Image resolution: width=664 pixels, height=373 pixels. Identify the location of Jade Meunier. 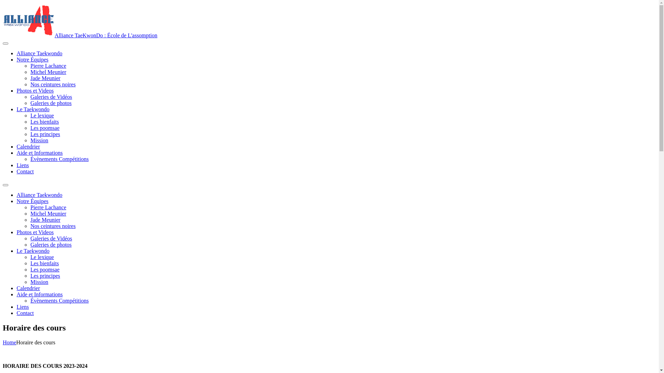
(46, 78).